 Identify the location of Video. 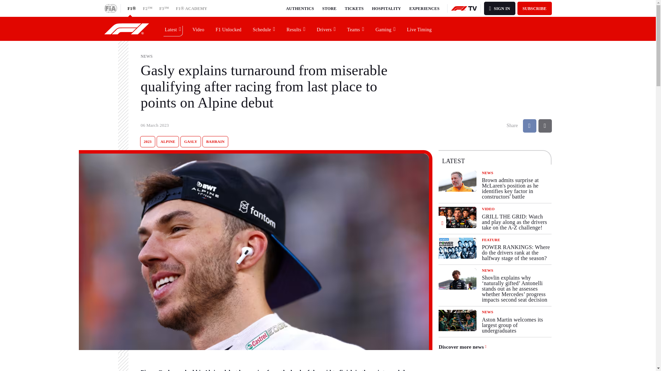
(198, 29).